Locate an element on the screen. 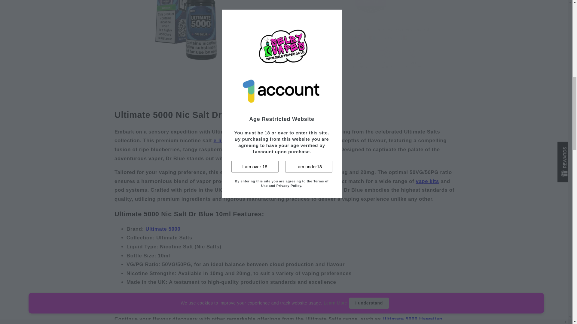 The height and width of the screenshot is (324, 577). e-liquid is located at coordinates (223, 140).